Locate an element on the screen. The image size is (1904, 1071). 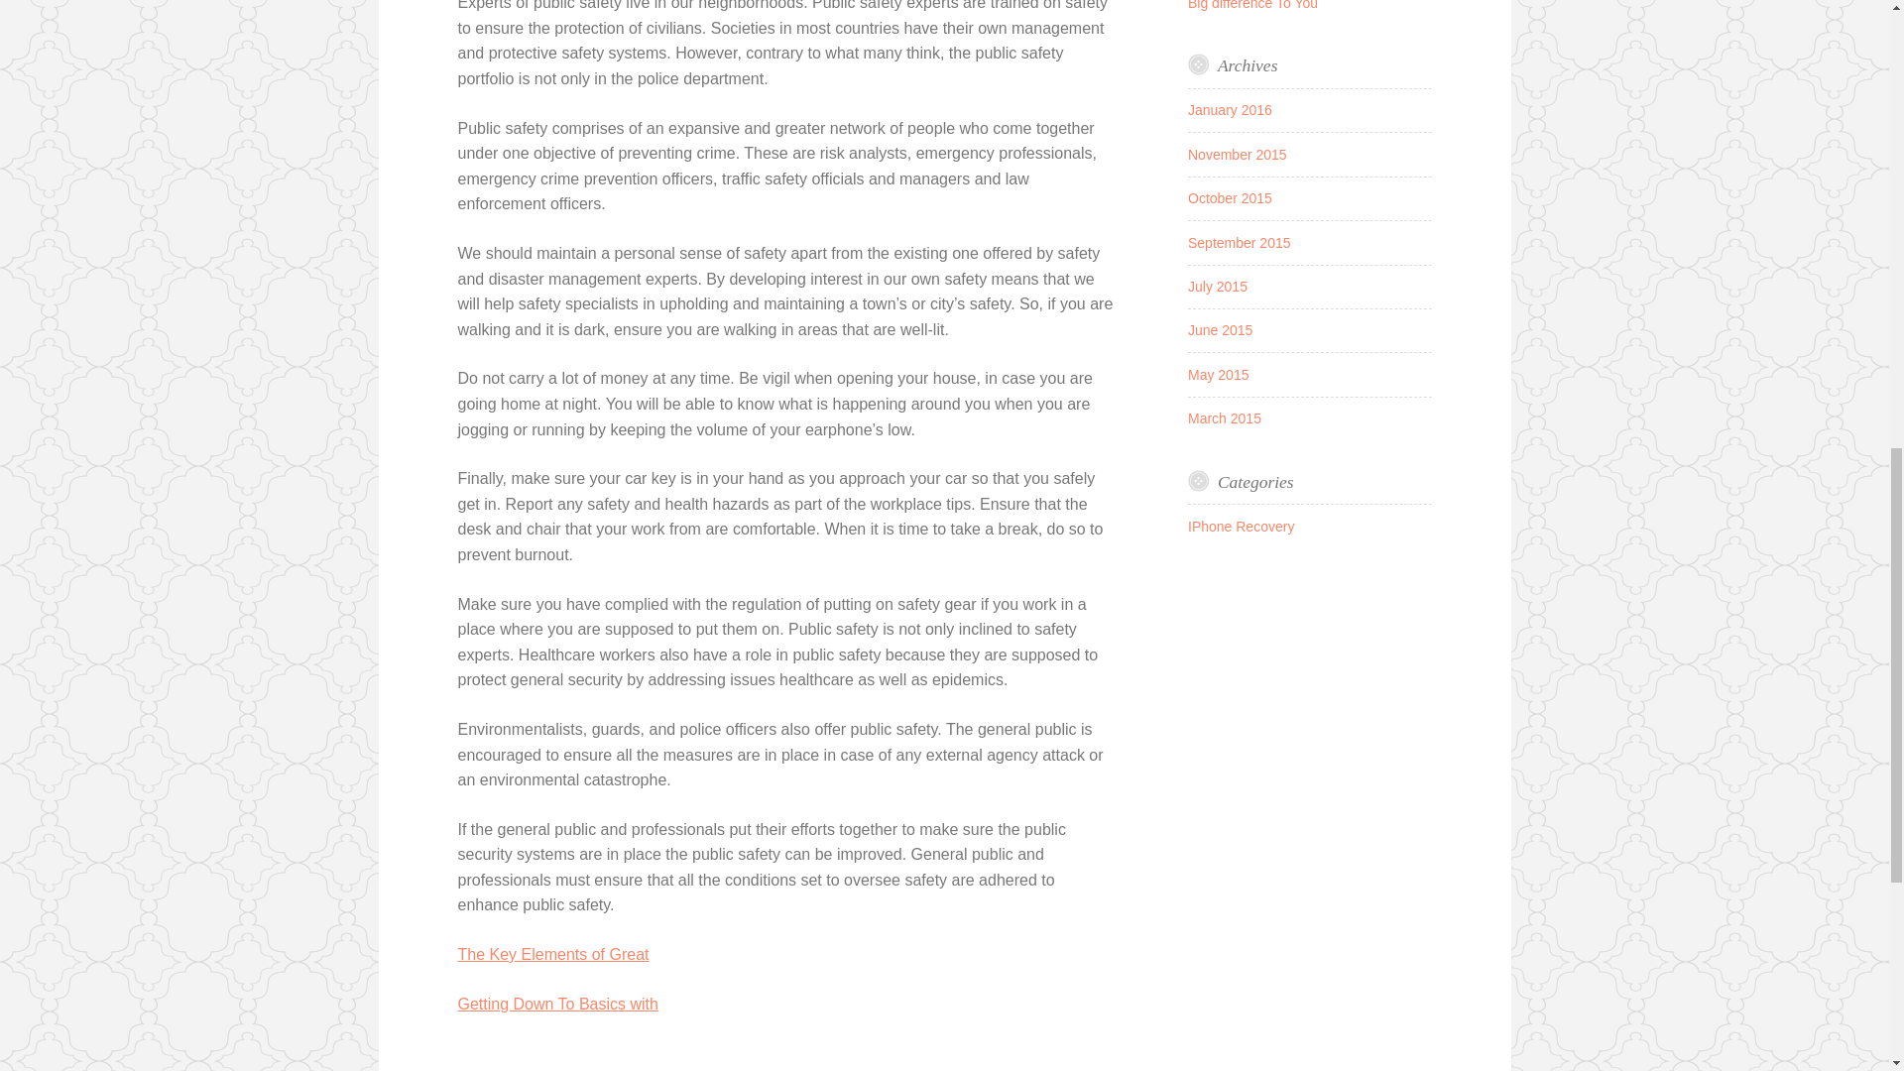
November 2015 is located at coordinates (1238, 155).